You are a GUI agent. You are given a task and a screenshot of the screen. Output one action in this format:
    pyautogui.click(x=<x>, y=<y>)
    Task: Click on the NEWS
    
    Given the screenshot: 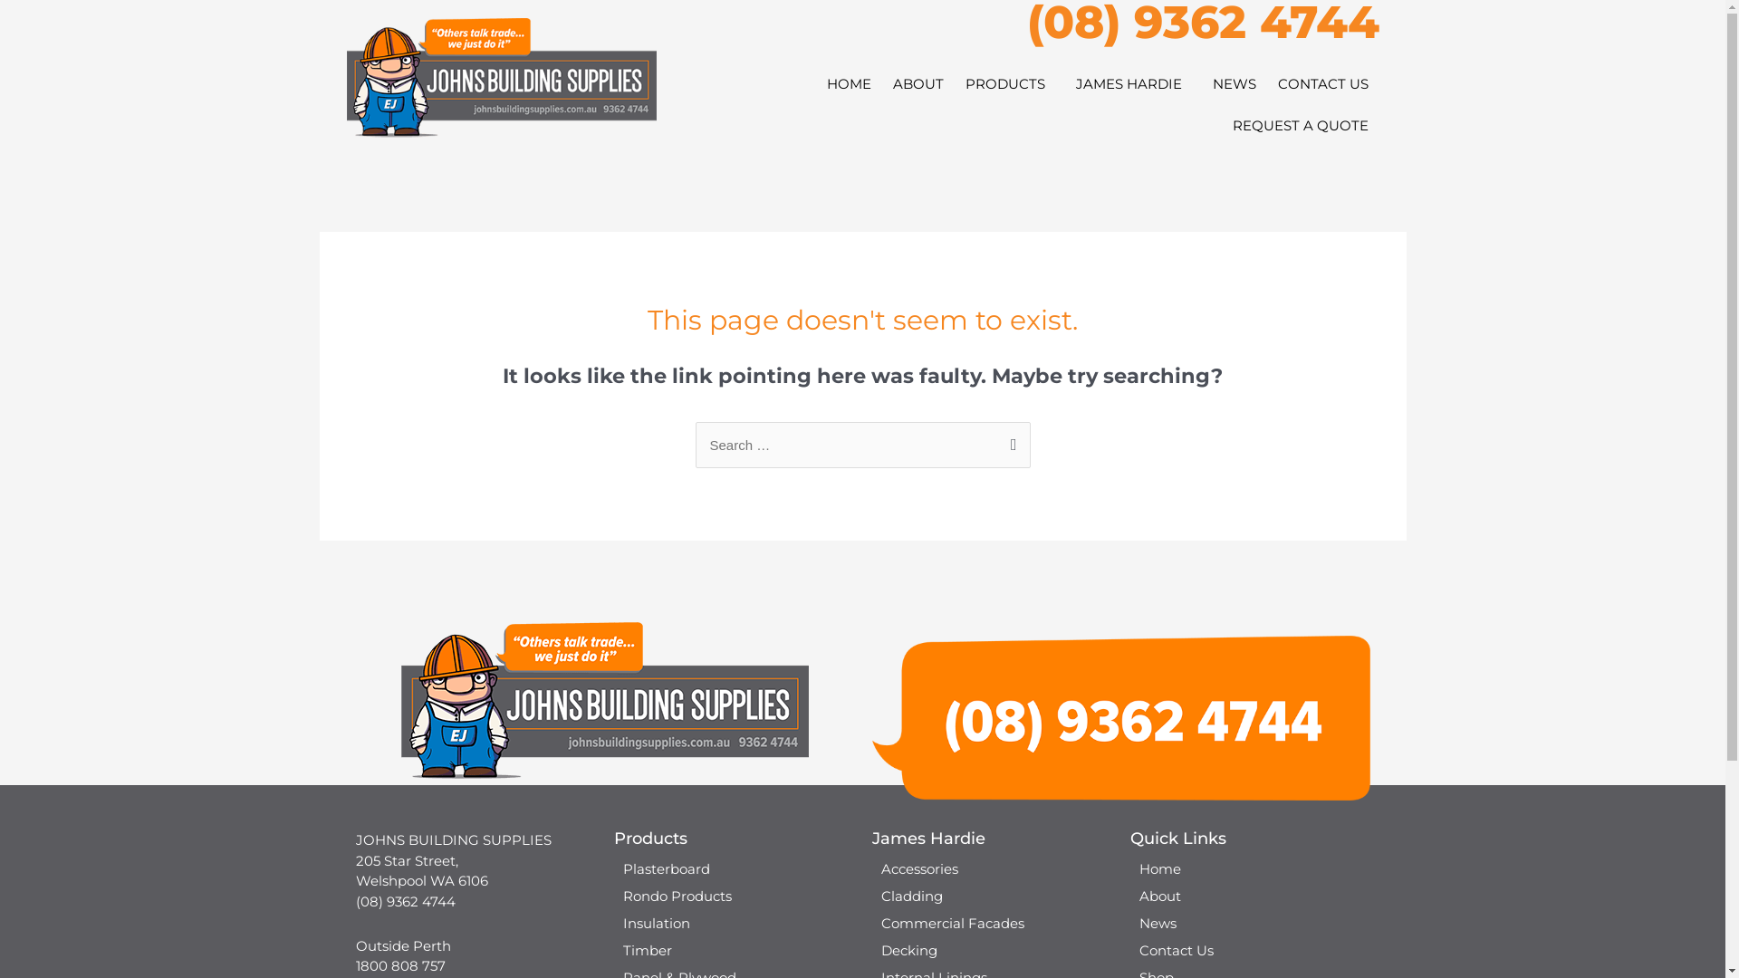 What is the action you would take?
    pyautogui.click(x=1234, y=84)
    